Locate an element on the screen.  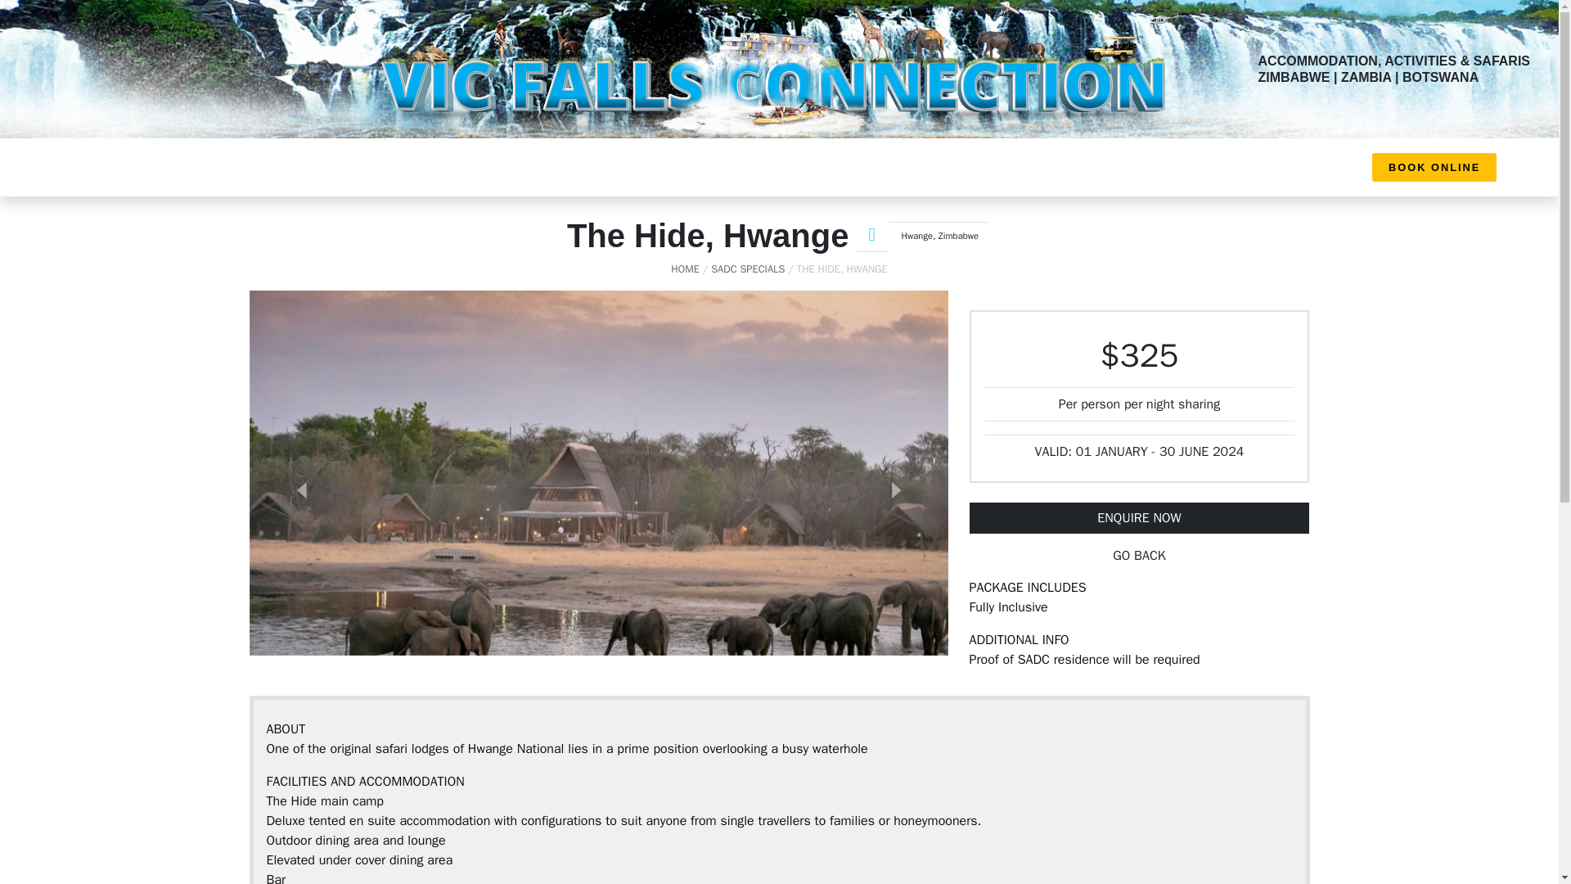
vfc-header-2 is located at coordinates (779, 69).